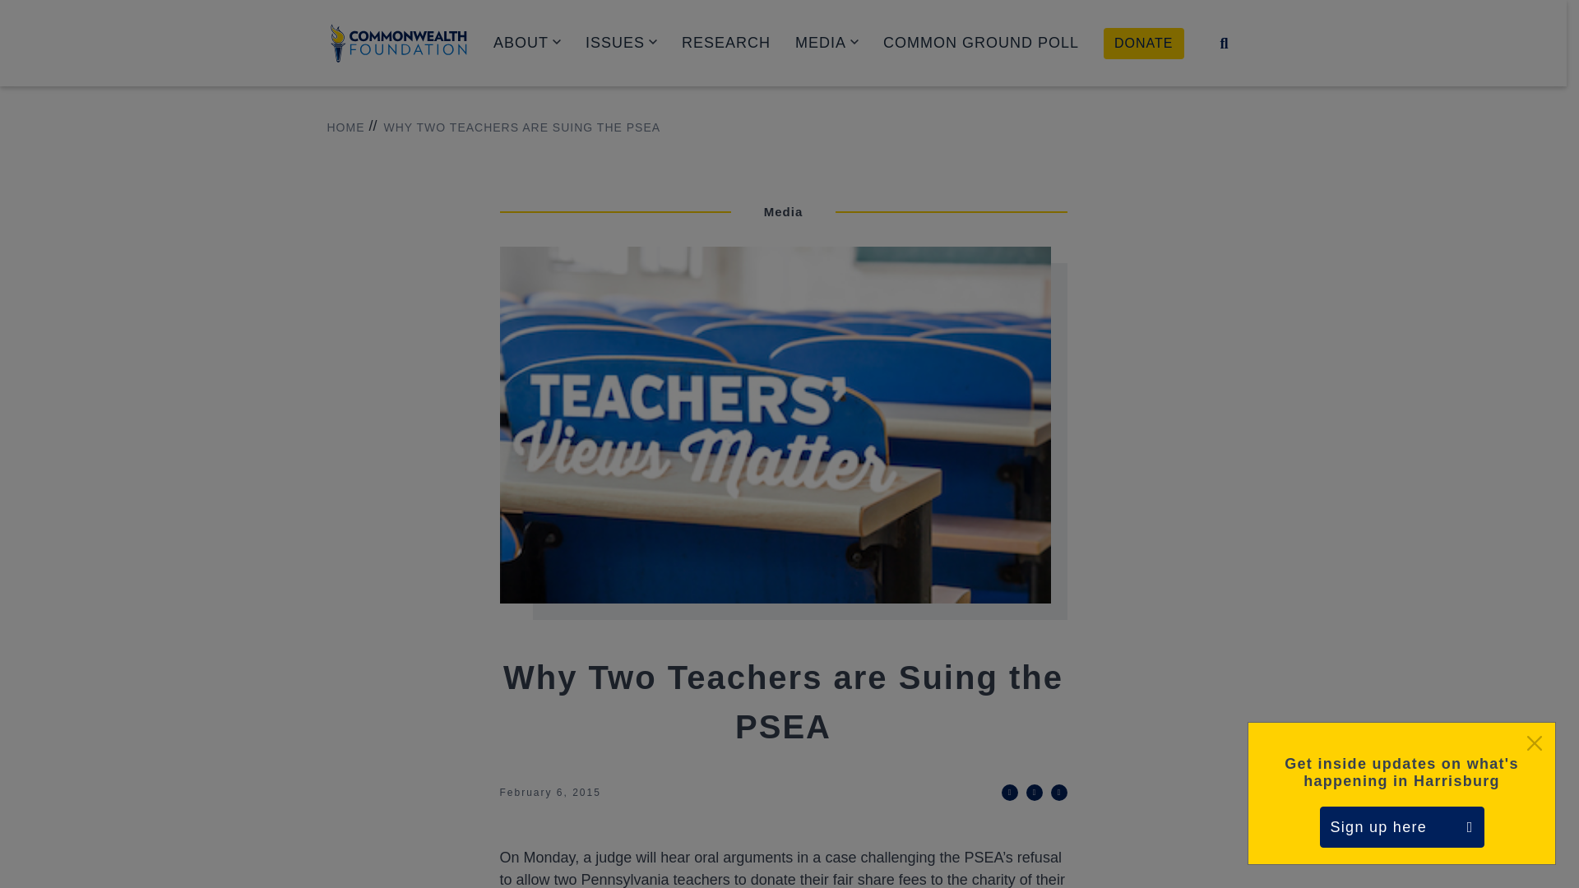 The height and width of the screenshot is (888, 1579). What do you see at coordinates (1143, 43) in the screenshot?
I see `DONATE` at bounding box center [1143, 43].